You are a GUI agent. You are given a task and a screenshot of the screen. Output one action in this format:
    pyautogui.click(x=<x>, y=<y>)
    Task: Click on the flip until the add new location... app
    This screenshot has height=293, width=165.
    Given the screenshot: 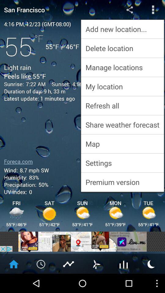 What is the action you would take?
    pyautogui.click(x=122, y=29)
    